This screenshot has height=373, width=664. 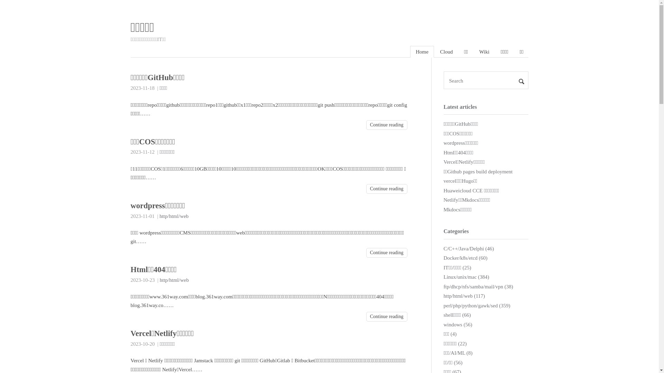 What do you see at coordinates (477, 305) in the screenshot?
I see `perl/php/python/gawk/sed (359)` at bounding box center [477, 305].